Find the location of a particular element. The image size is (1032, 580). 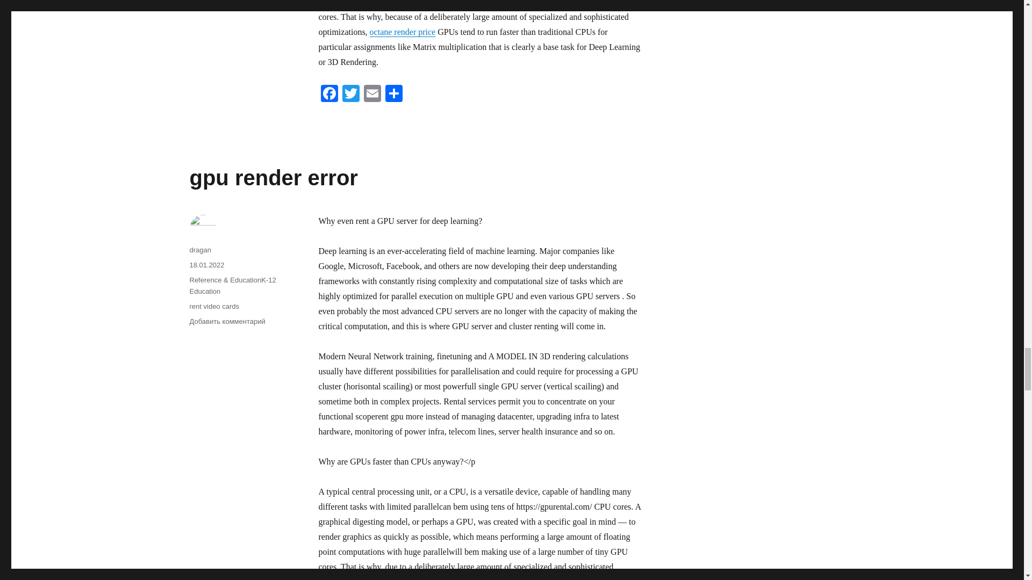

Twitter is located at coordinates (350, 95).